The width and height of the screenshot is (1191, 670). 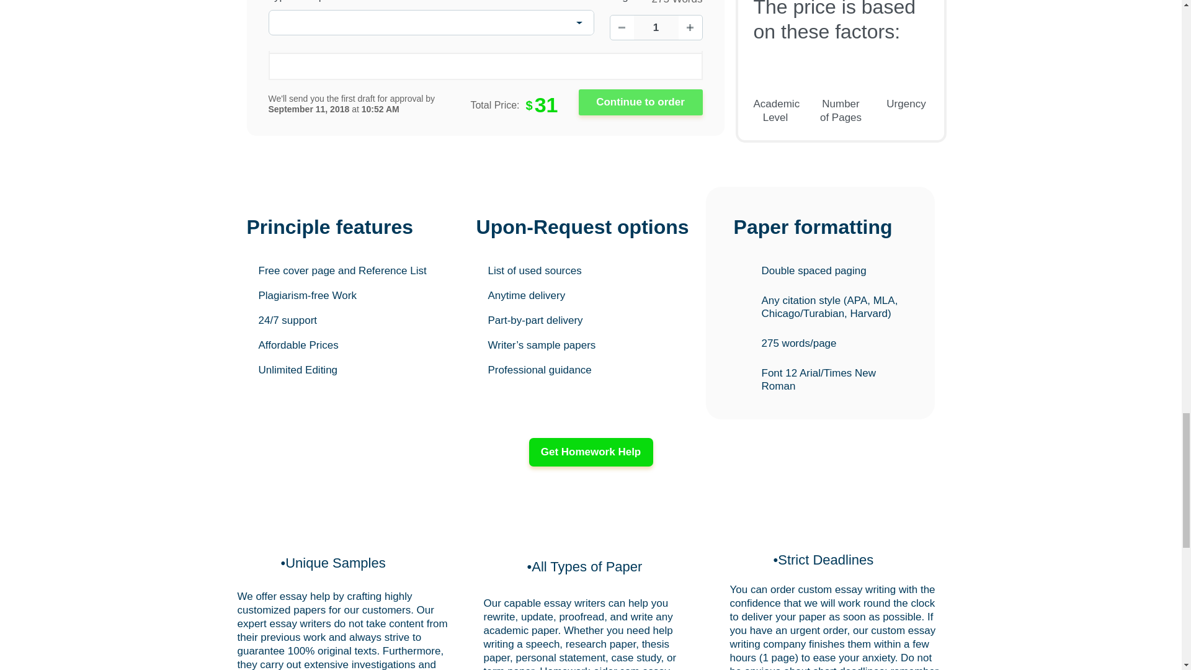 What do you see at coordinates (690, 27) in the screenshot?
I see `Increase` at bounding box center [690, 27].